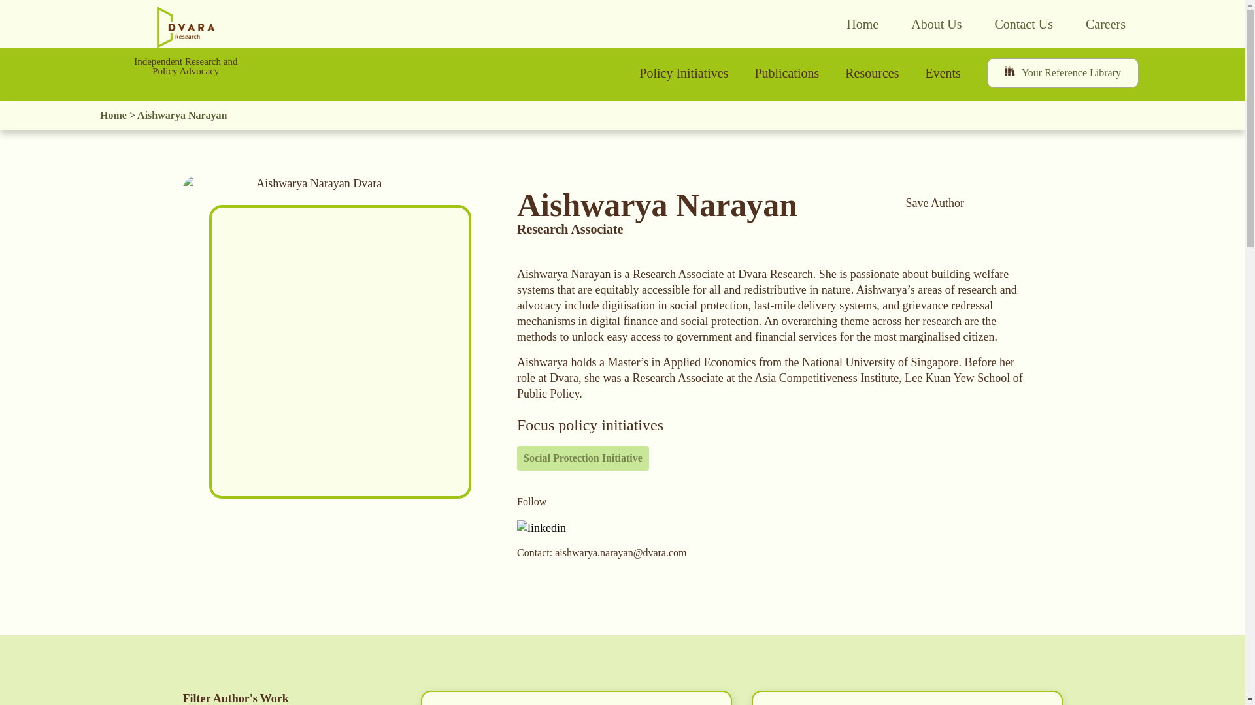 Image resolution: width=1255 pixels, height=705 pixels. I want to click on Policy Initiatives, so click(684, 73).